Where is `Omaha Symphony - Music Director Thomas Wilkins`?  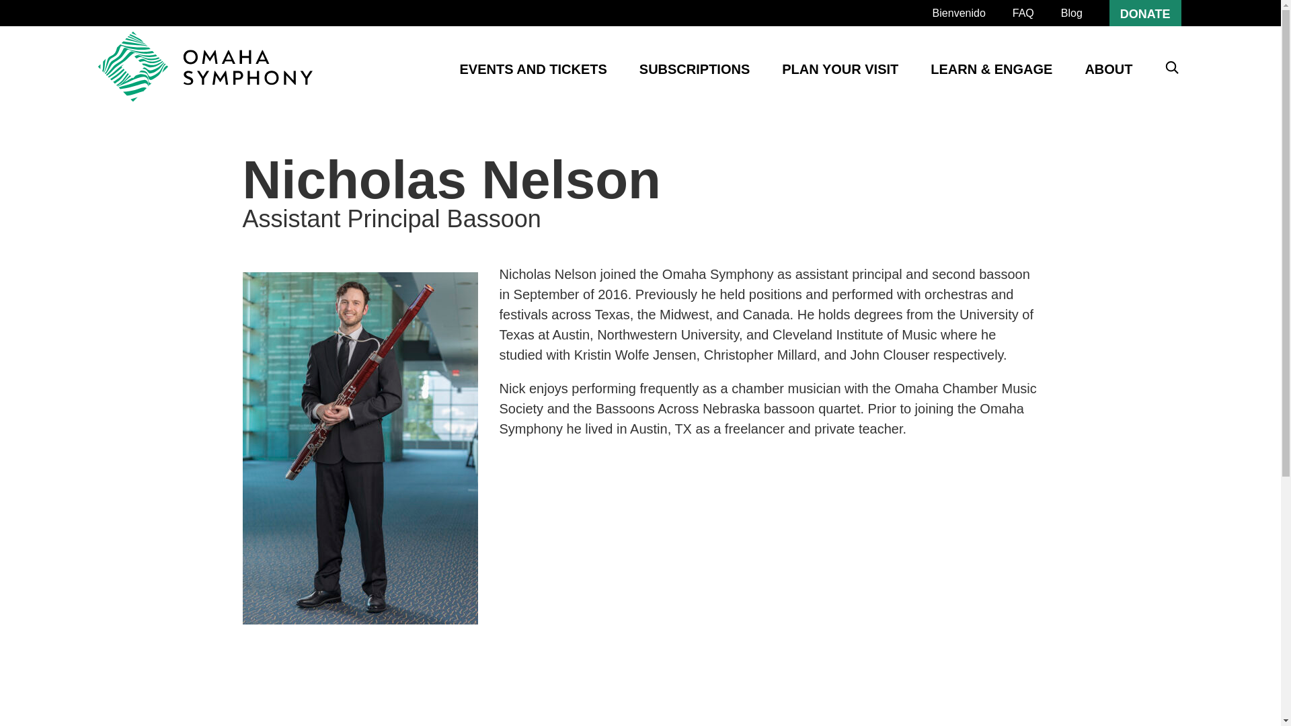
Omaha Symphony - Music Director Thomas Wilkins is located at coordinates (204, 68).